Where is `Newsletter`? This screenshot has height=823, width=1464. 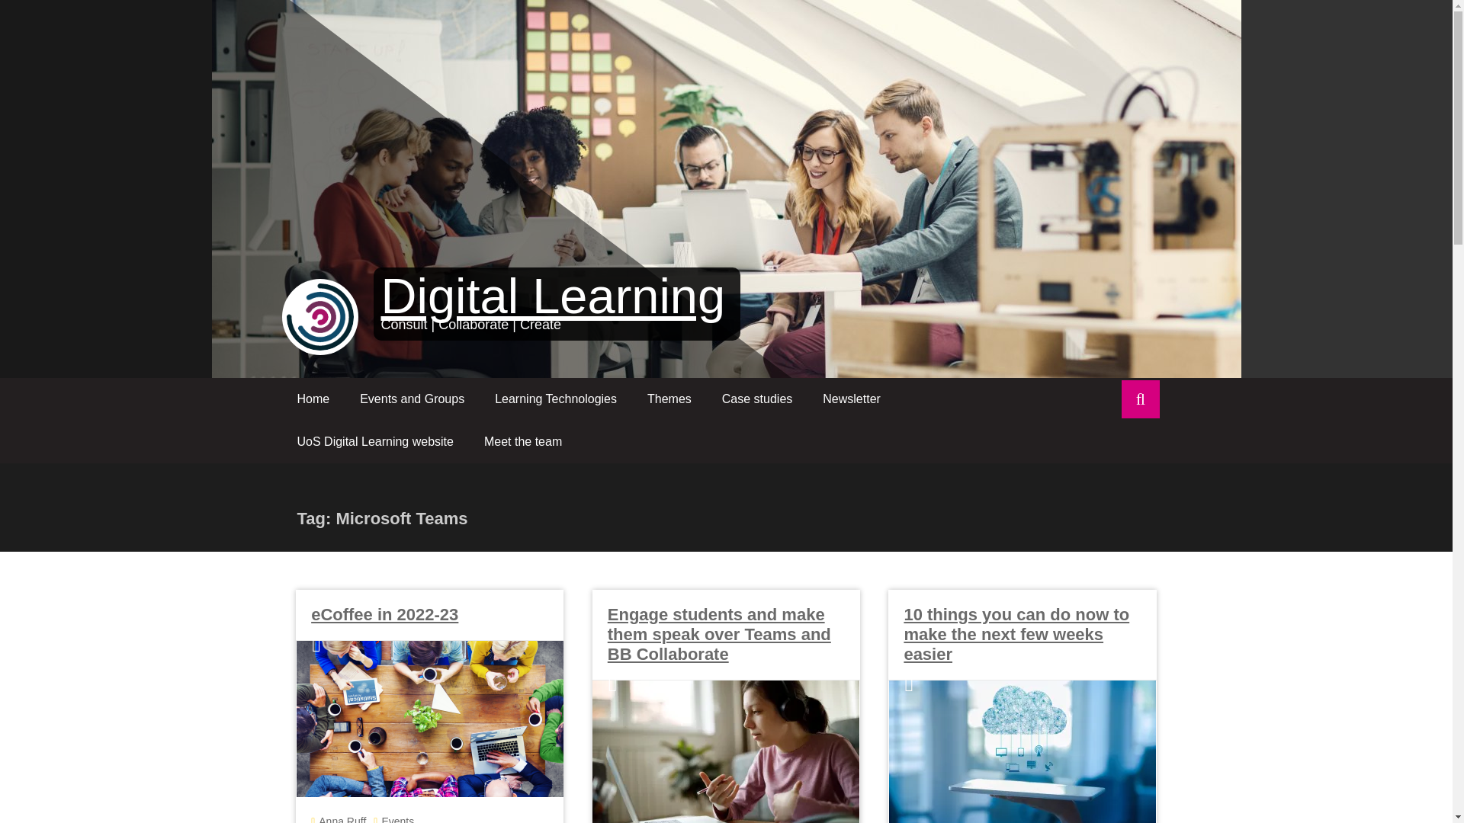 Newsletter is located at coordinates (852, 399).